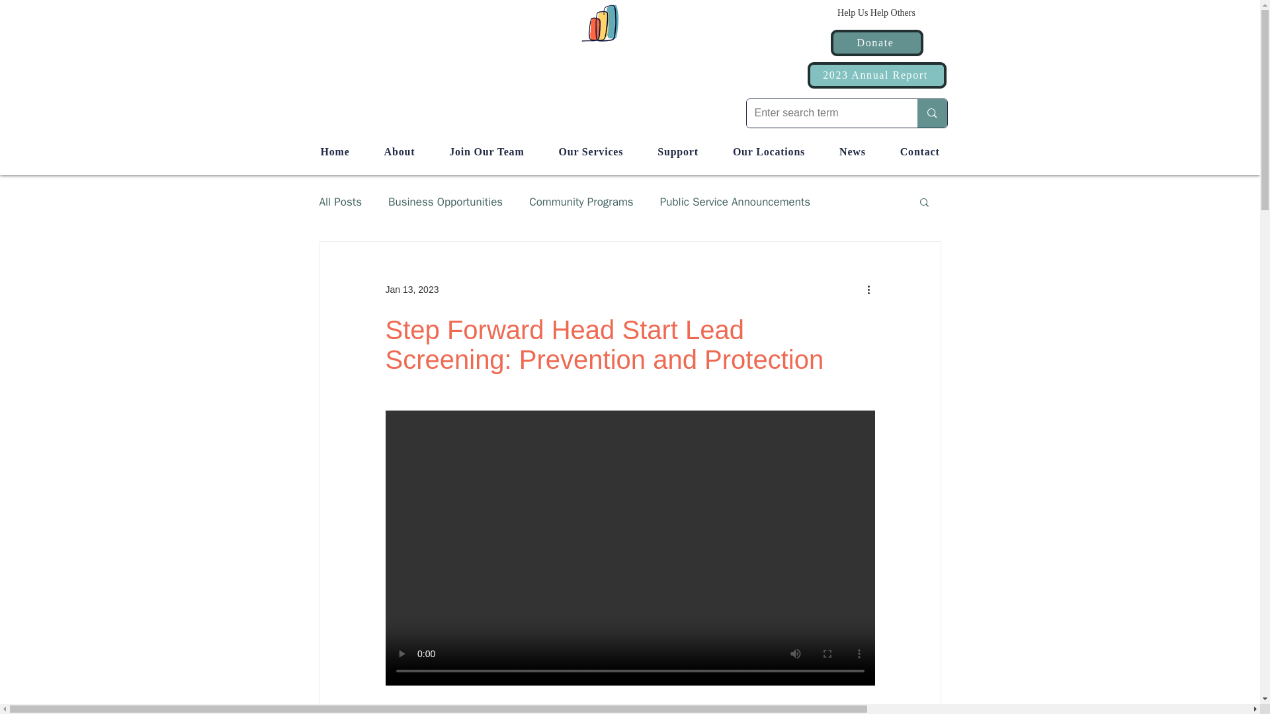 The image size is (1270, 714). What do you see at coordinates (411, 290) in the screenshot?
I see `Jan 13, 2023` at bounding box center [411, 290].